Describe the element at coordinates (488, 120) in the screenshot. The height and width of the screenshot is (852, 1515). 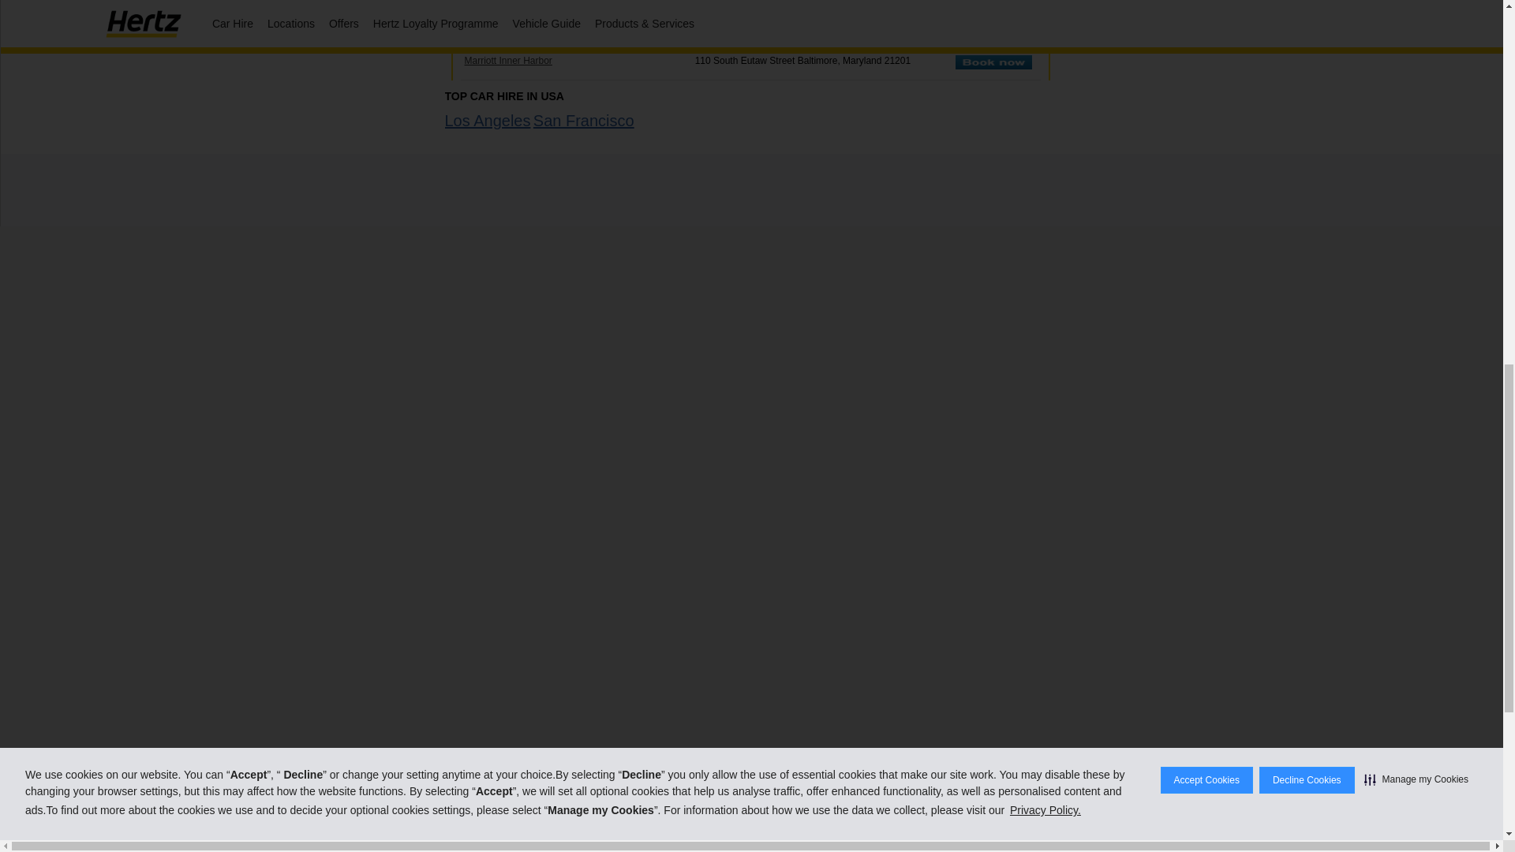
I see `Los Angeles` at that location.